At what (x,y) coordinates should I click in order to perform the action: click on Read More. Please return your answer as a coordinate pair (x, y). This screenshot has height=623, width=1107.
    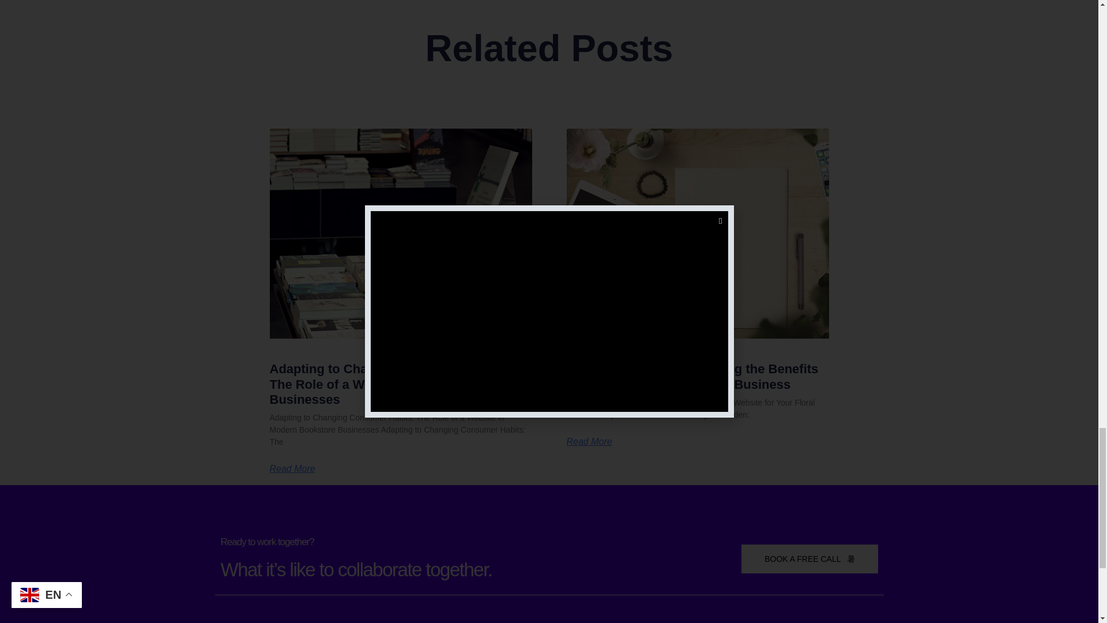
    Looking at the image, I should click on (589, 442).